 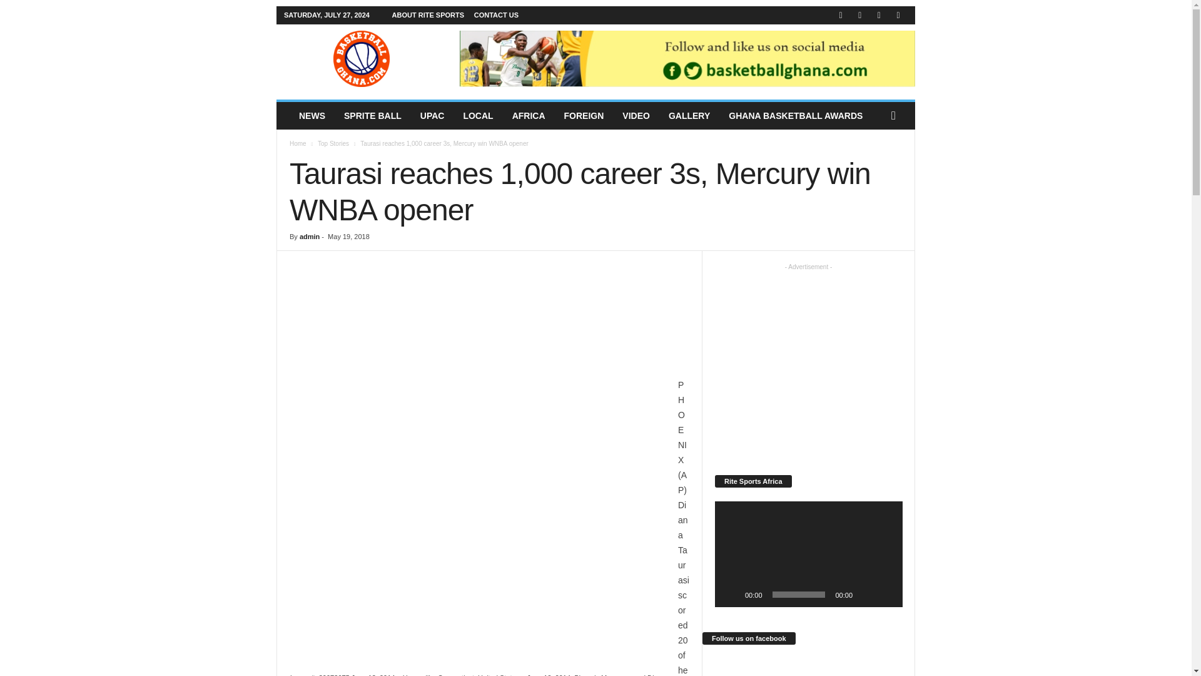 I want to click on NEWS, so click(x=312, y=116).